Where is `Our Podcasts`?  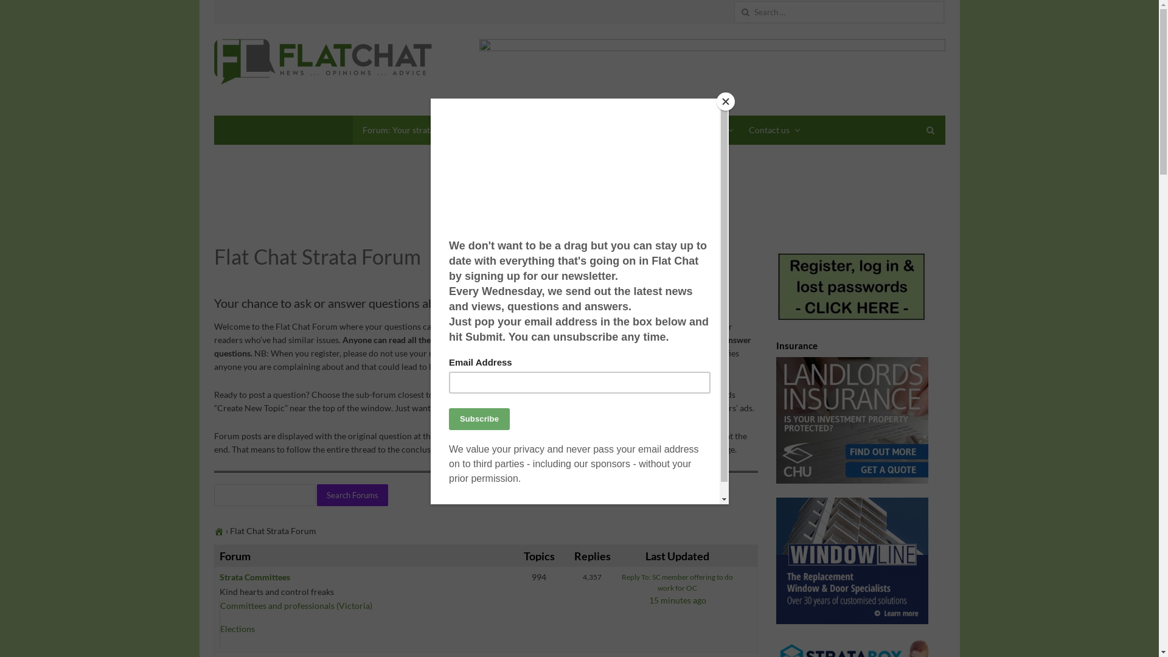 Our Podcasts is located at coordinates (622, 130).